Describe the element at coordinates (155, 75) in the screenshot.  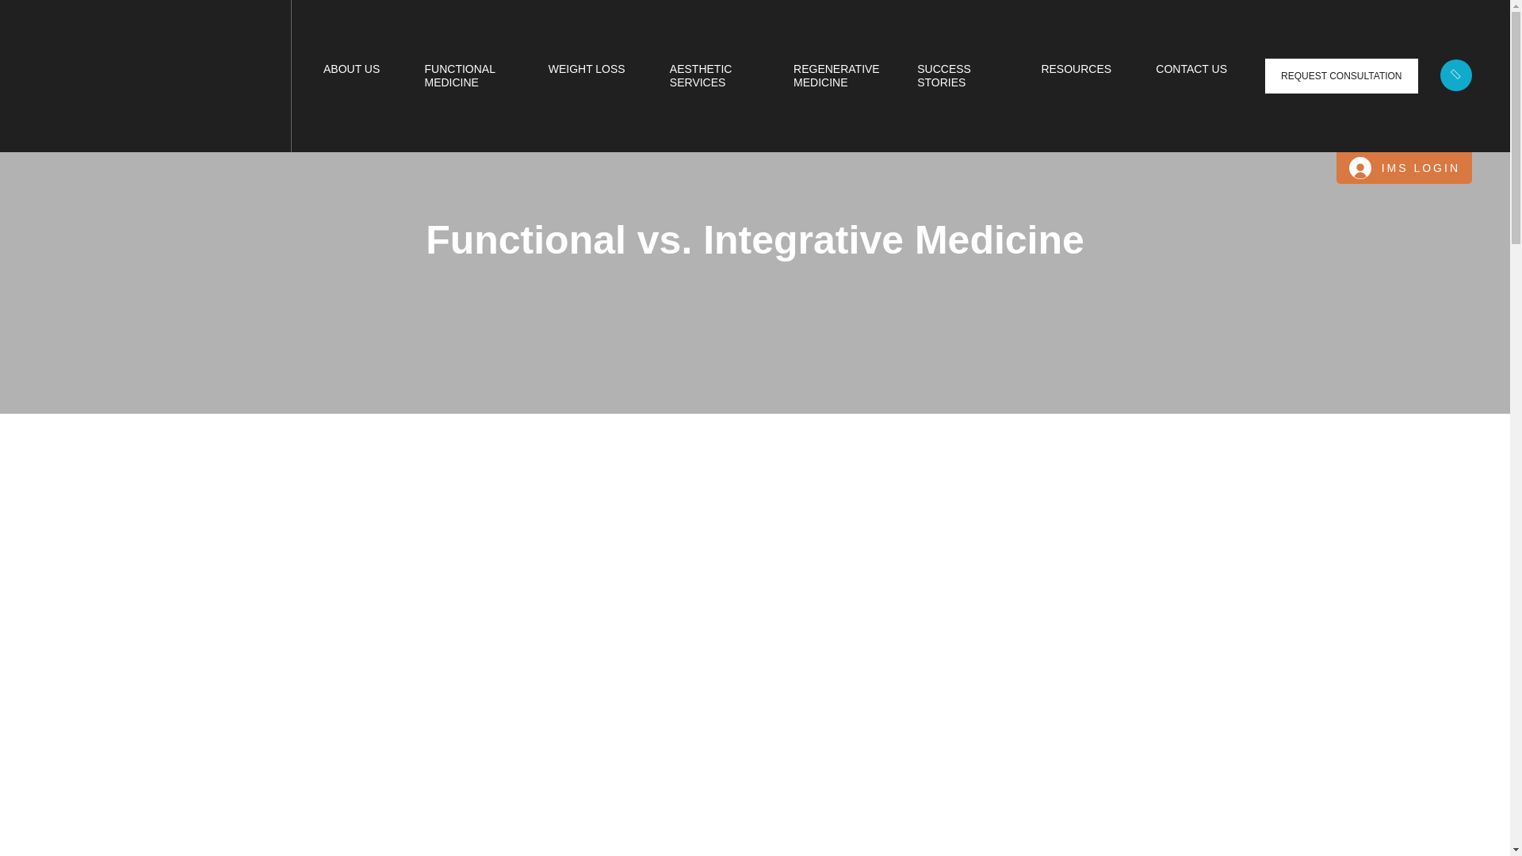
I see `Ageless Wellness Center` at that location.